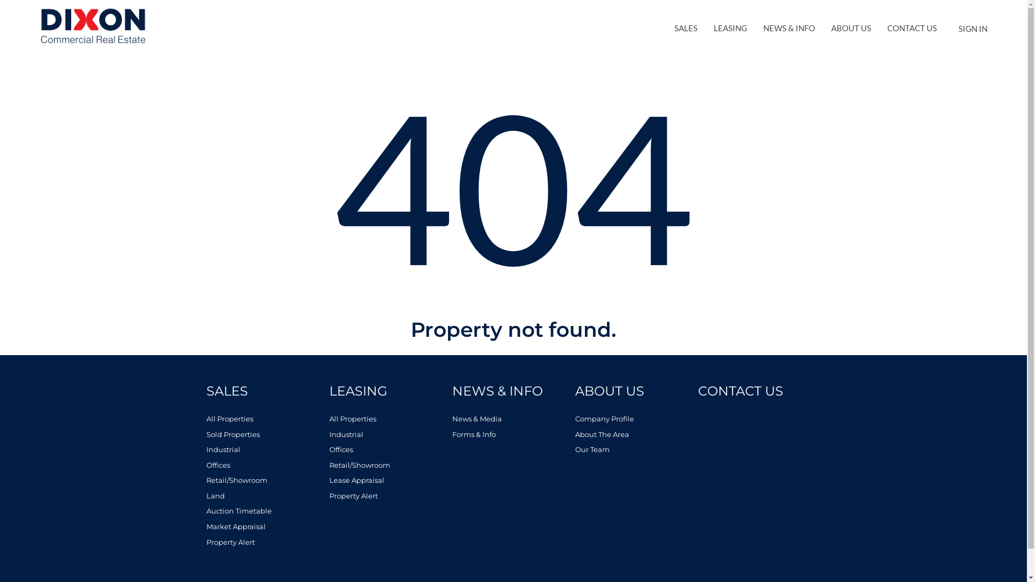  What do you see at coordinates (973, 29) in the screenshot?
I see `SIGN IN` at bounding box center [973, 29].